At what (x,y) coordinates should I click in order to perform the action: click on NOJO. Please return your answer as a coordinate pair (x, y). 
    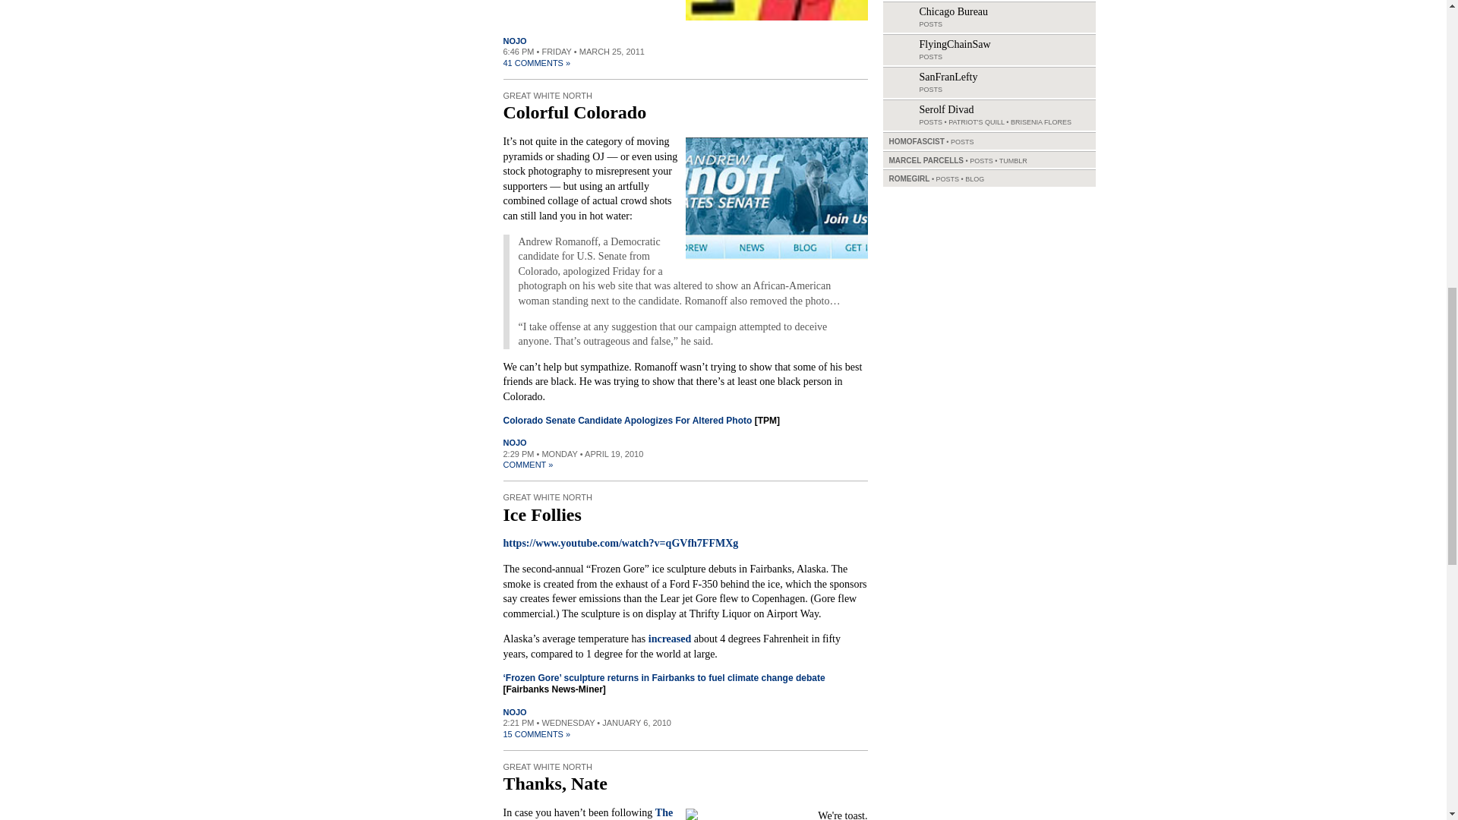
    Looking at the image, I should click on (515, 41).